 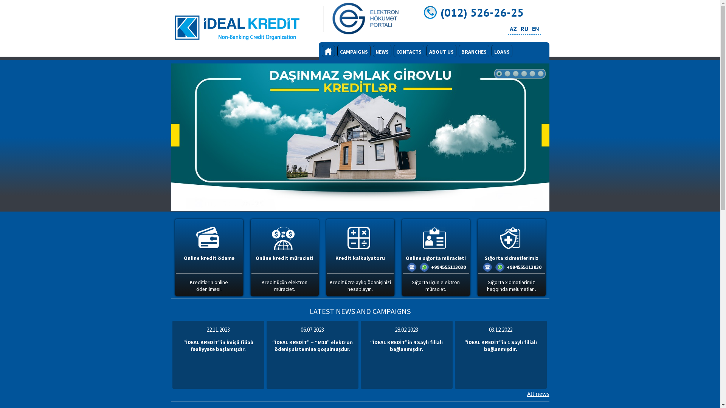 I want to click on 2, so click(x=507, y=74).